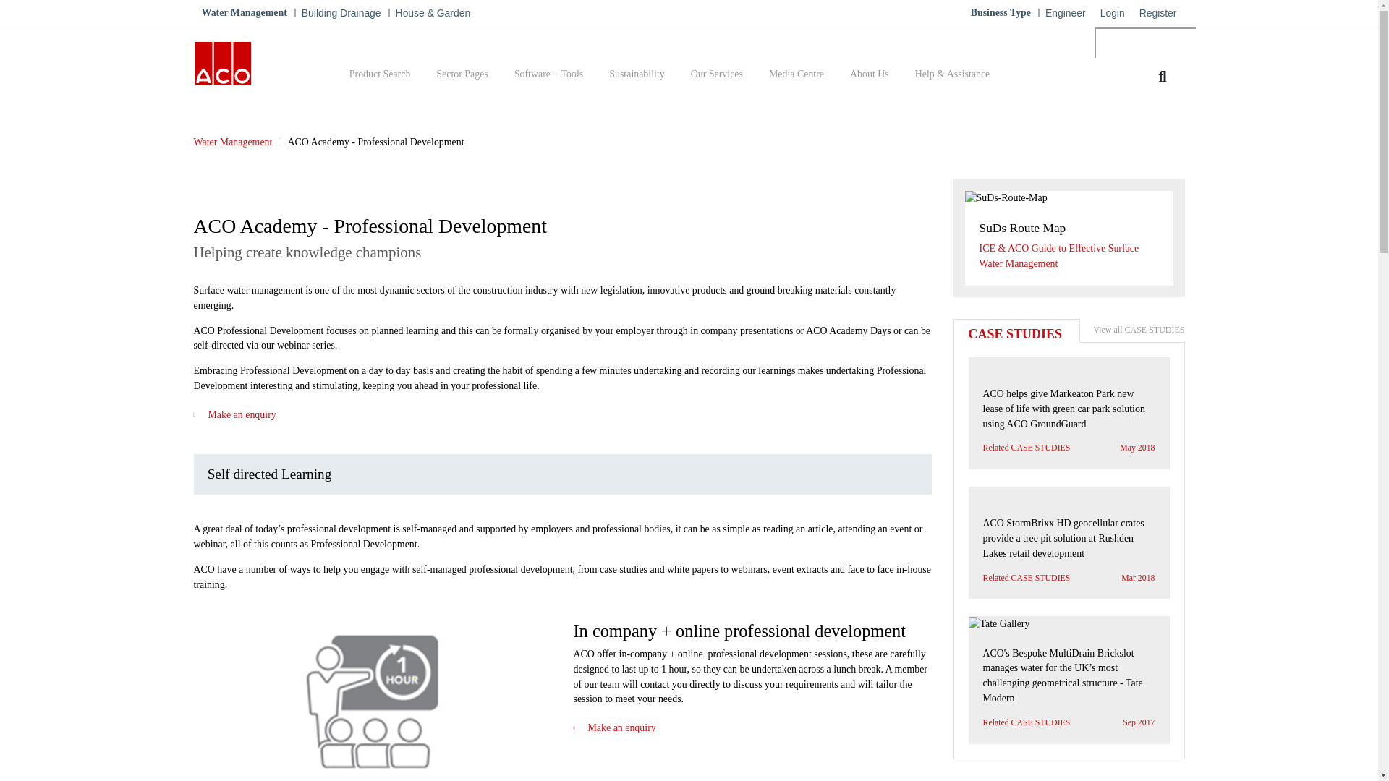  Describe the element at coordinates (1113, 13) in the screenshot. I see `Login` at that location.